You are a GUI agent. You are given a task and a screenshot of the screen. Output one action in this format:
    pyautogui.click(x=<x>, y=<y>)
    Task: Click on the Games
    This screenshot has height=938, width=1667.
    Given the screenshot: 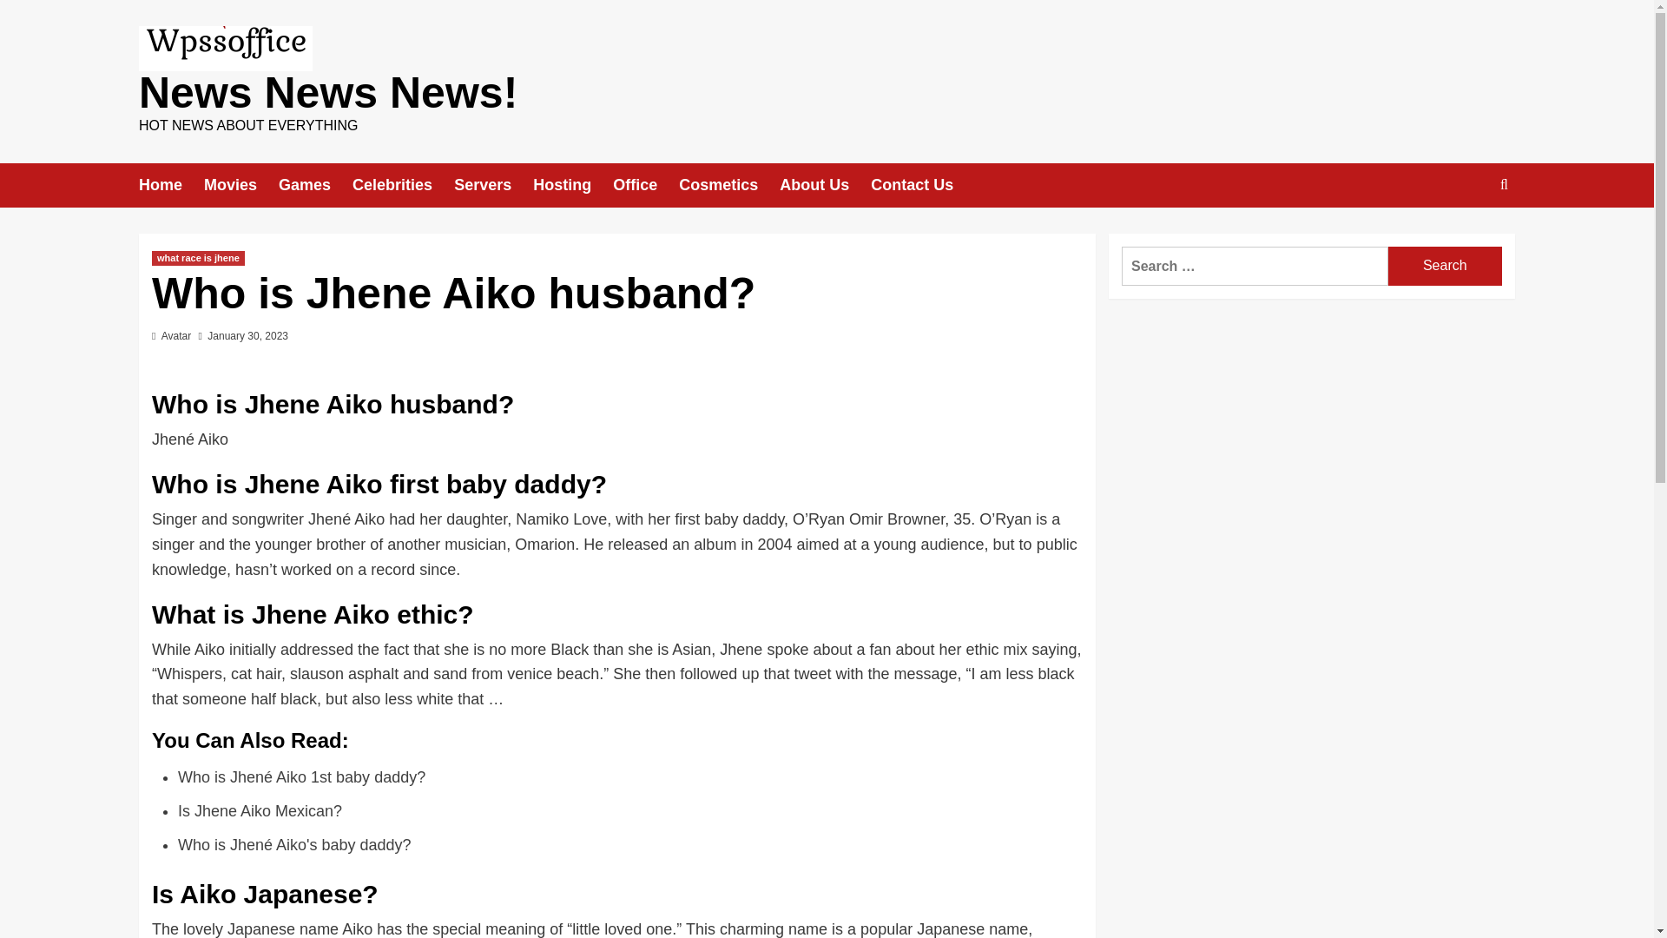 What is the action you would take?
    pyautogui.click(x=314, y=184)
    